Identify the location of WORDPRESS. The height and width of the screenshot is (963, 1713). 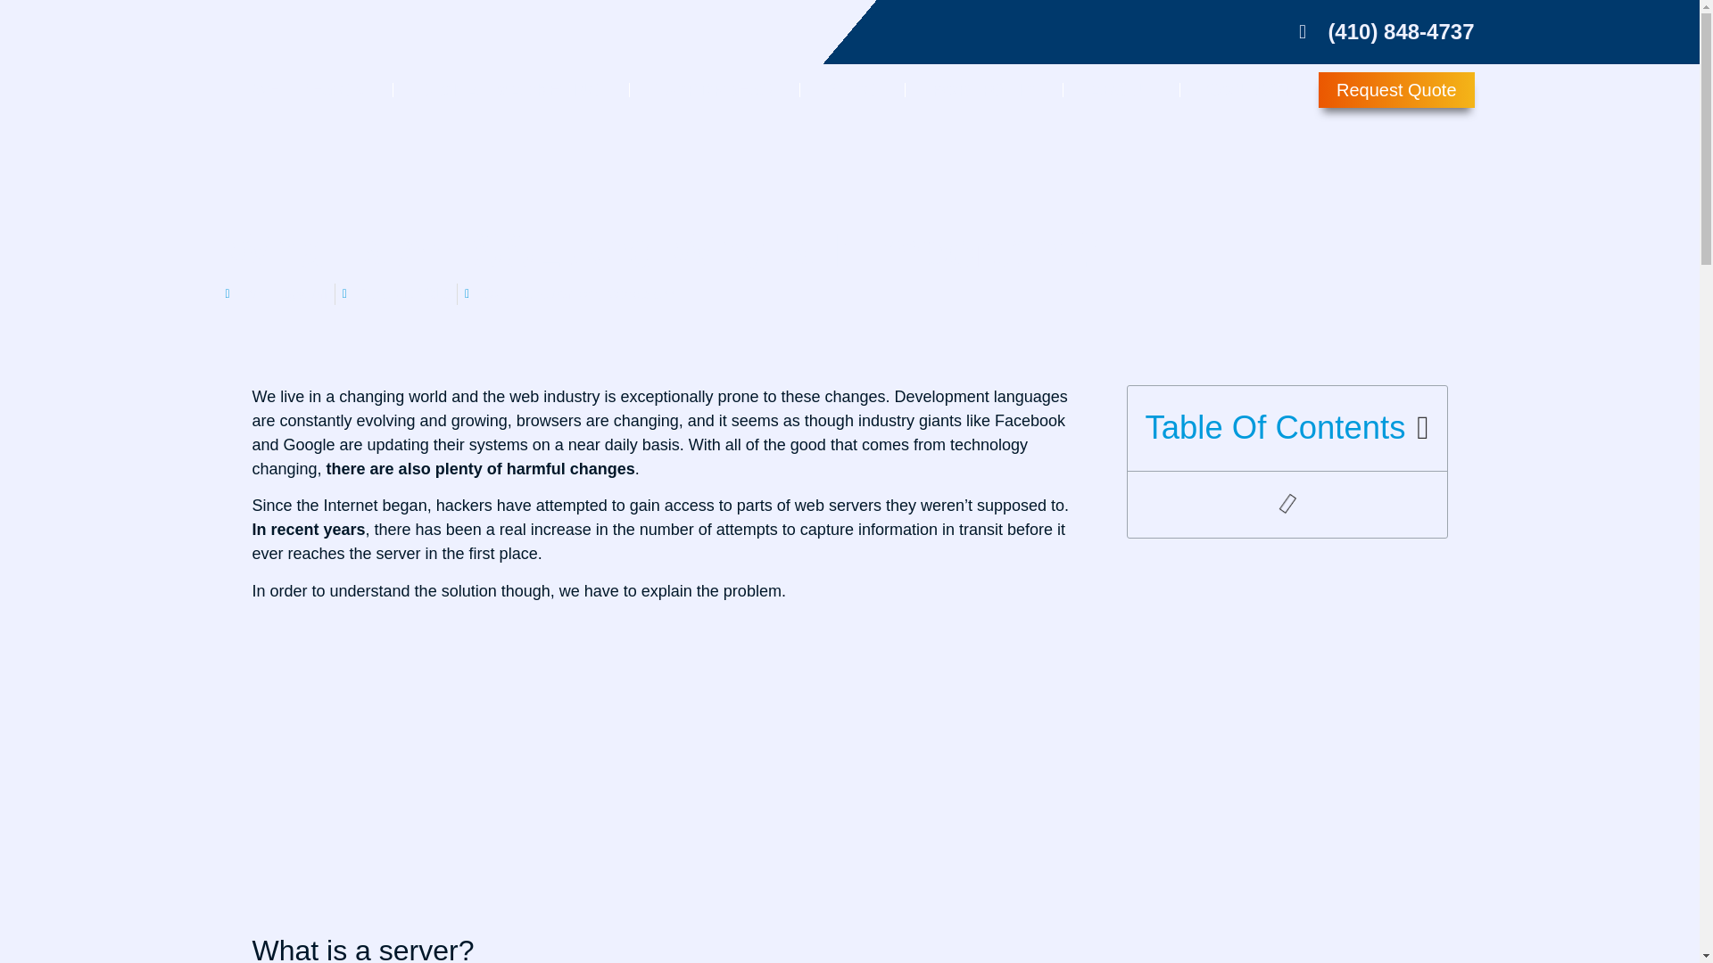
(715, 89).